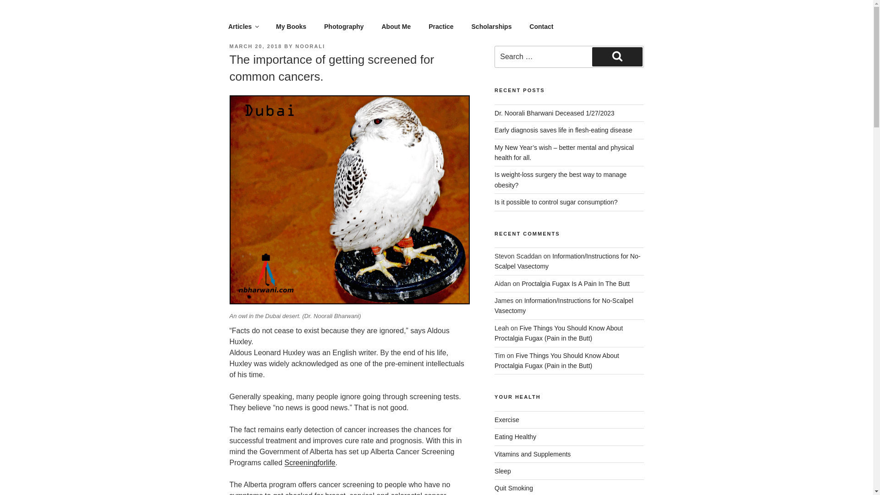 Image resolution: width=880 pixels, height=495 pixels. Describe the element at coordinates (441, 27) in the screenshot. I see `Practice` at that location.